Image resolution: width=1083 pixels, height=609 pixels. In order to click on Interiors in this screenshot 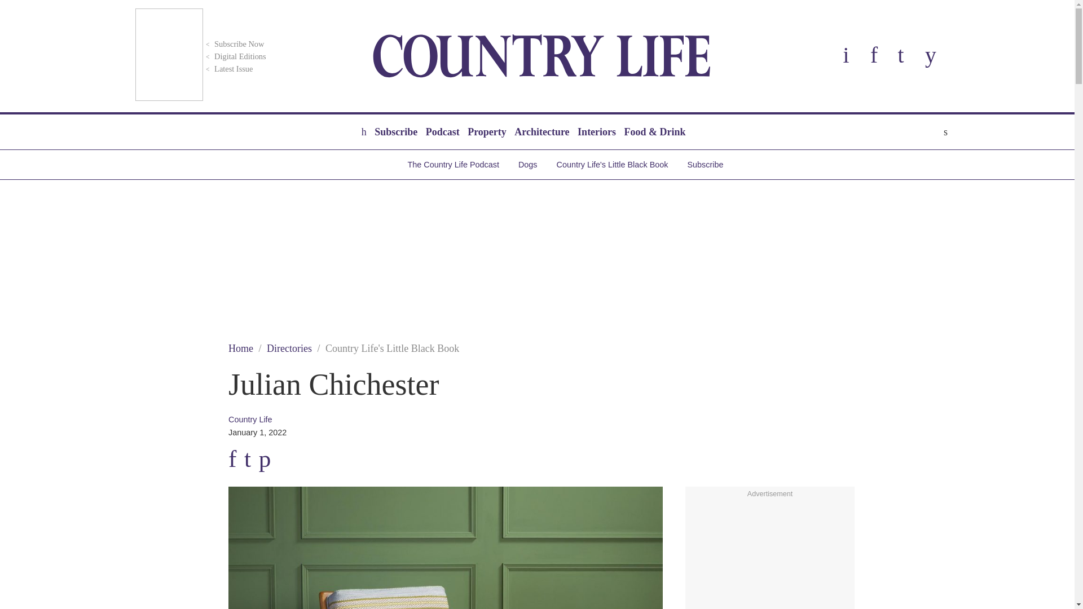, I will do `click(597, 132)`.